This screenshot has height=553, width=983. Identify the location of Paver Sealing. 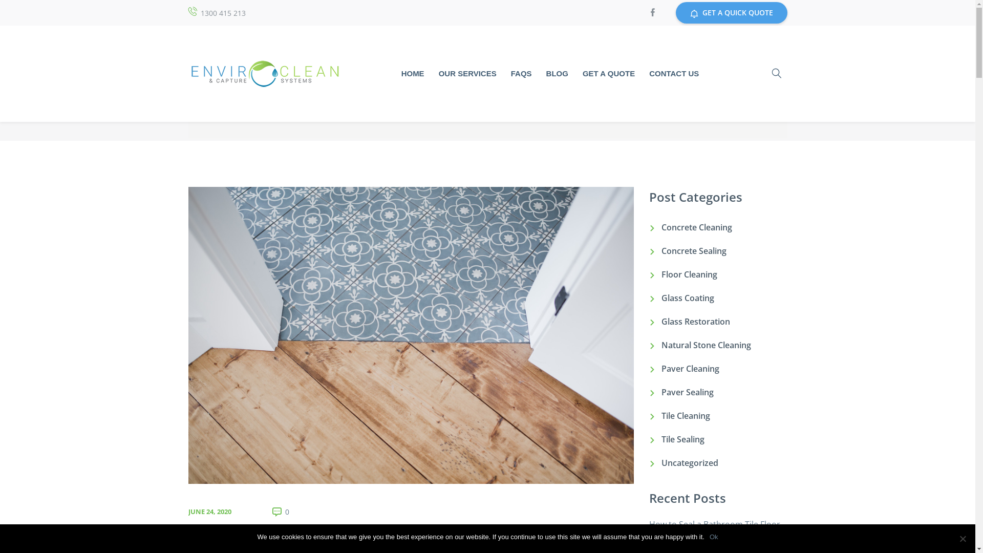
(688, 392).